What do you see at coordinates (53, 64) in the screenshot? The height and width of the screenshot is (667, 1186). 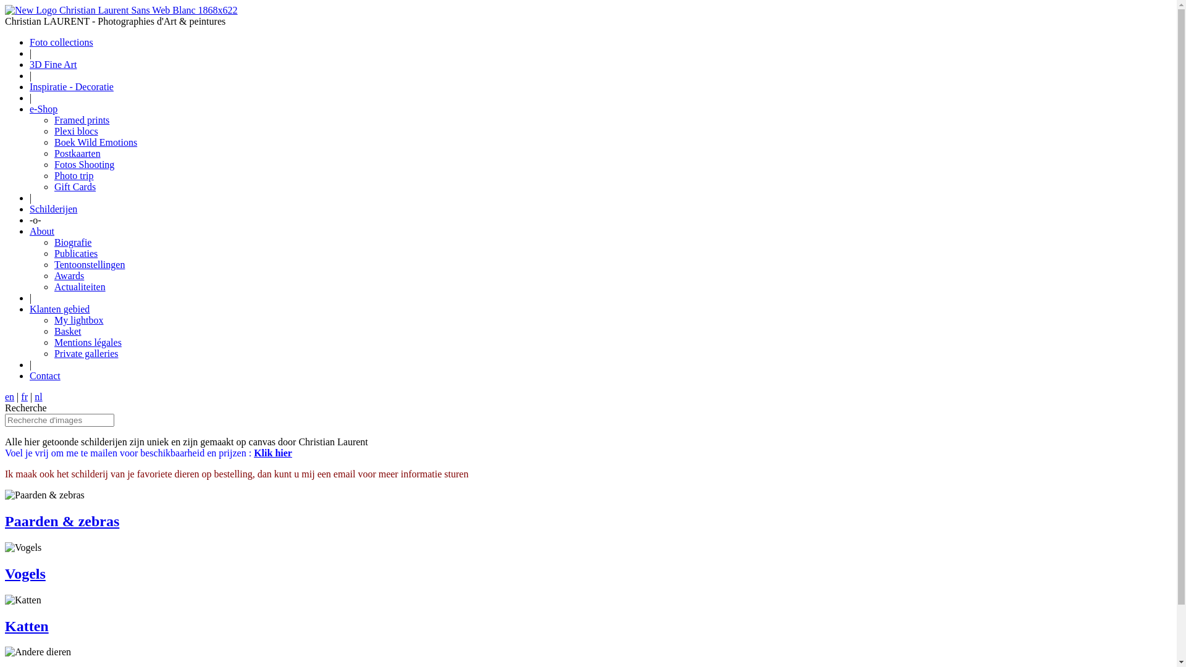 I see `3D Fine Art` at bounding box center [53, 64].